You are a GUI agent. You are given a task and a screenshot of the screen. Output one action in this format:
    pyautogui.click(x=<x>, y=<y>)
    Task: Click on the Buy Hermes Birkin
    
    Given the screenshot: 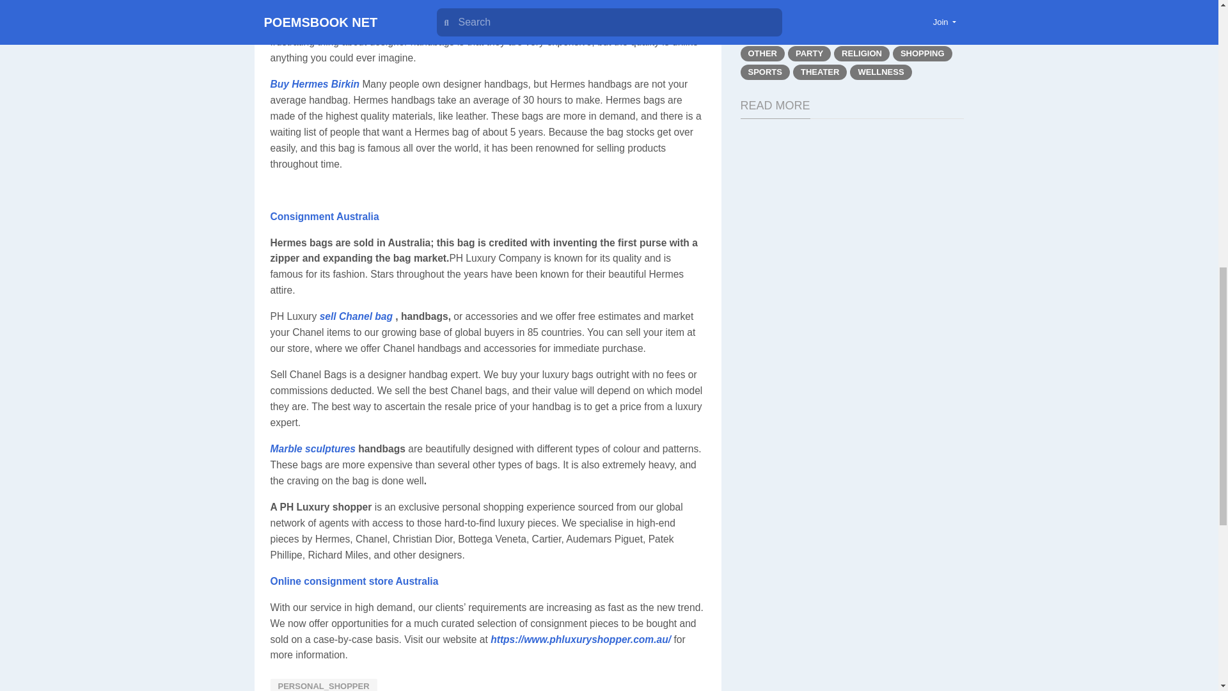 What is the action you would take?
    pyautogui.click(x=315, y=84)
    